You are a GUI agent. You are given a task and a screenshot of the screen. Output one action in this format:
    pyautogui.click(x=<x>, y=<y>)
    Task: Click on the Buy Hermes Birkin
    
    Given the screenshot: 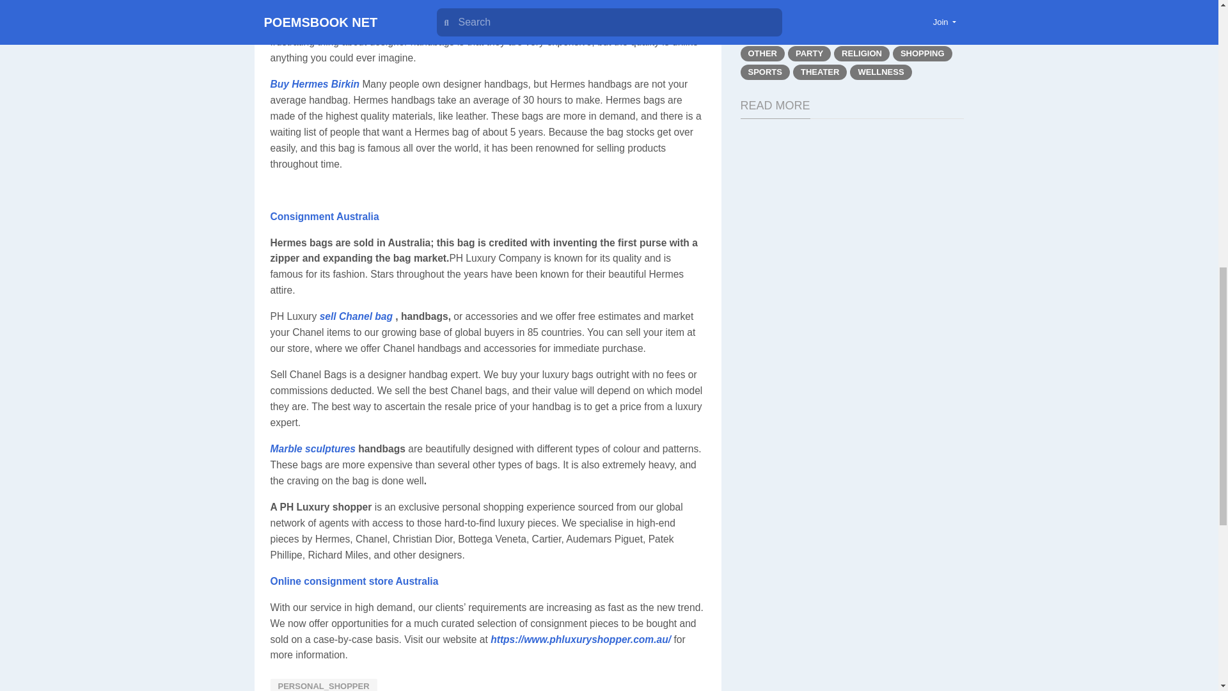 What is the action you would take?
    pyautogui.click(x=315, y=84)
    